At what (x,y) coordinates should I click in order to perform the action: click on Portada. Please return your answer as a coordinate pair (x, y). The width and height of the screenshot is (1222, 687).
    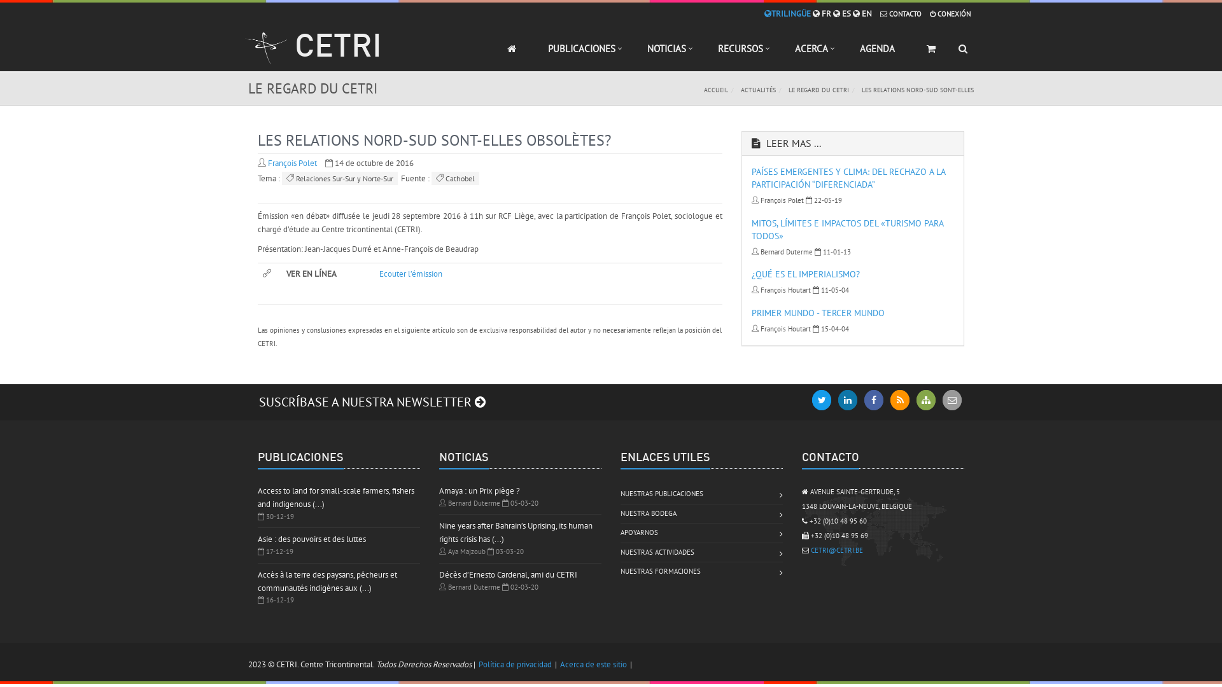
    Looking at the image, I should click on (512, 55).